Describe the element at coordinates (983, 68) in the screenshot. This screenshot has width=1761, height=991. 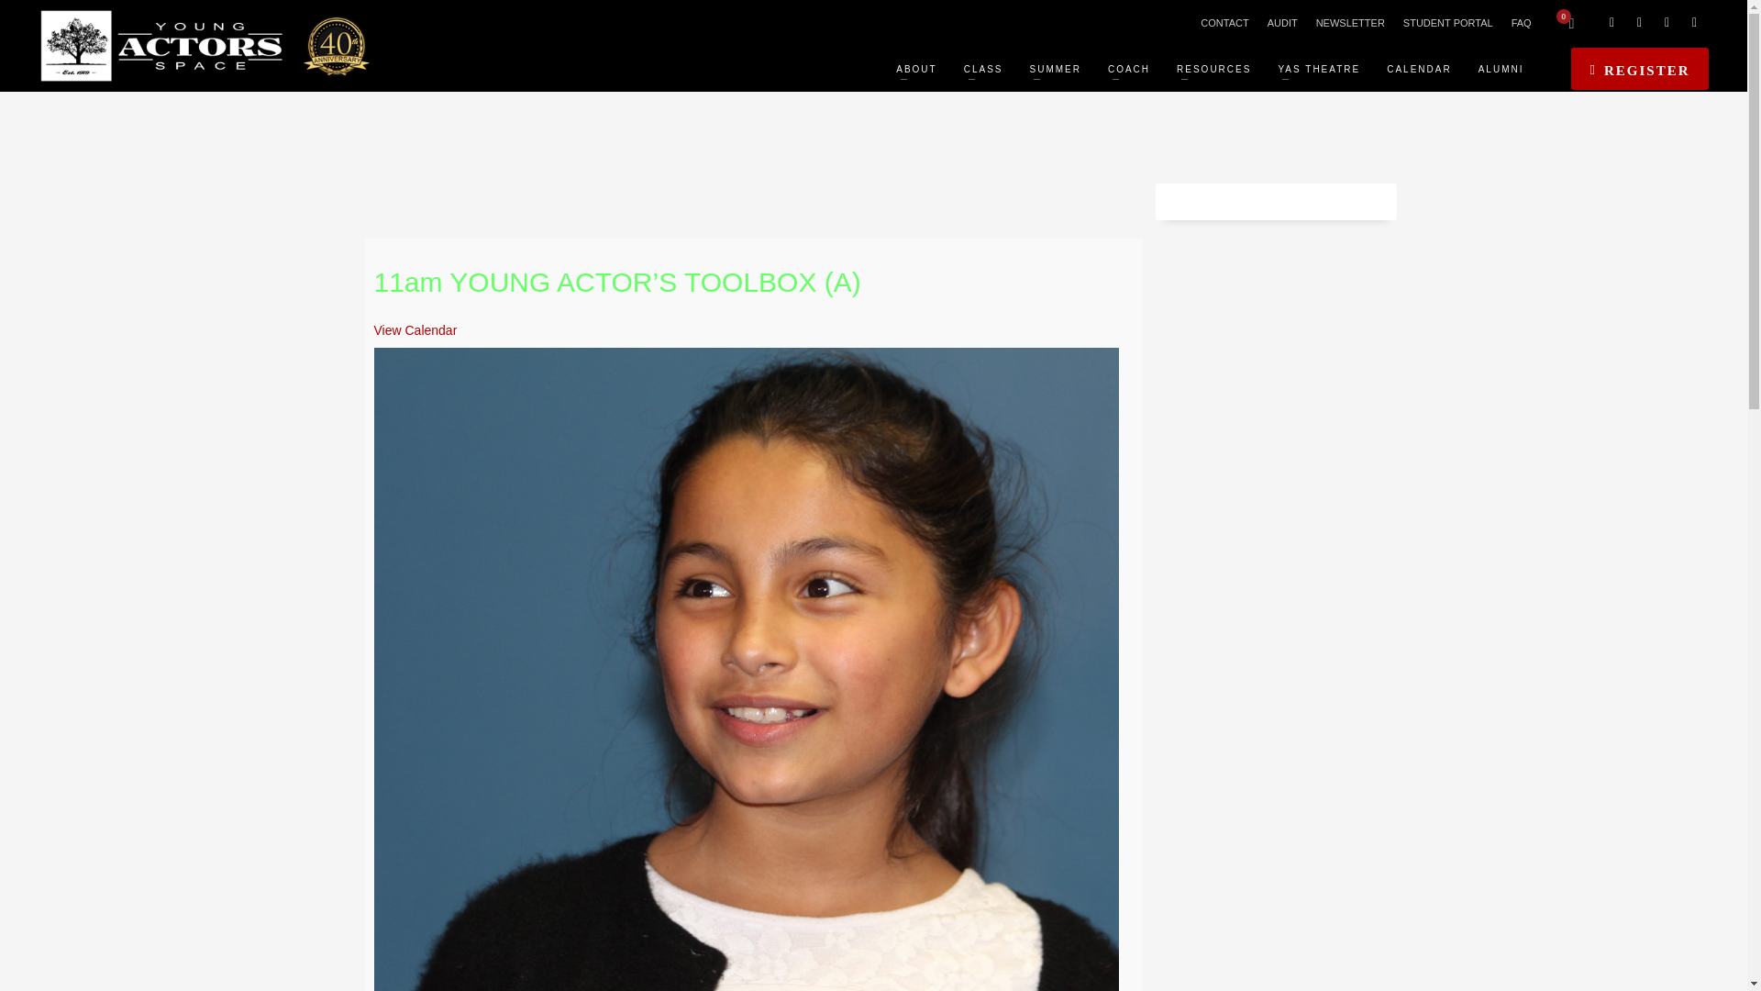
I see `CLASS` at that location.